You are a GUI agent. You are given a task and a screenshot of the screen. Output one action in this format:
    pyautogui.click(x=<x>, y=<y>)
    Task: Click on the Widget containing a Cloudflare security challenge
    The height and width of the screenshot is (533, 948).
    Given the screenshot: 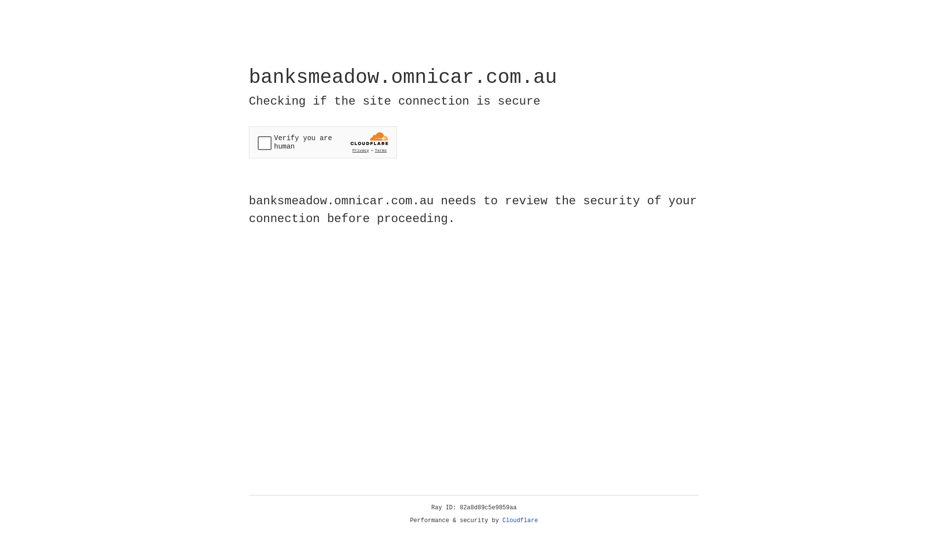 What is the action you would take?
    pyautogui.click(x=323, y=142)
    